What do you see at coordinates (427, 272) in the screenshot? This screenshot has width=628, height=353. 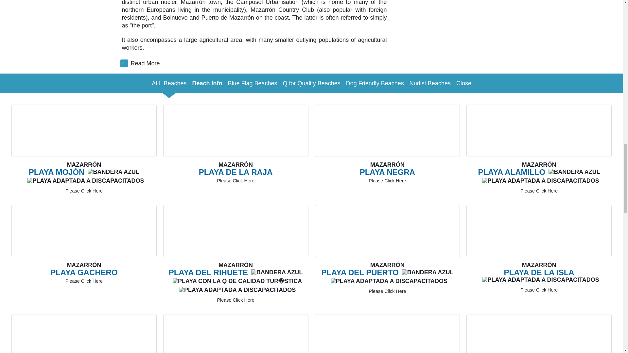 I see `Bandera Azul` at bounding box center [427, 272].